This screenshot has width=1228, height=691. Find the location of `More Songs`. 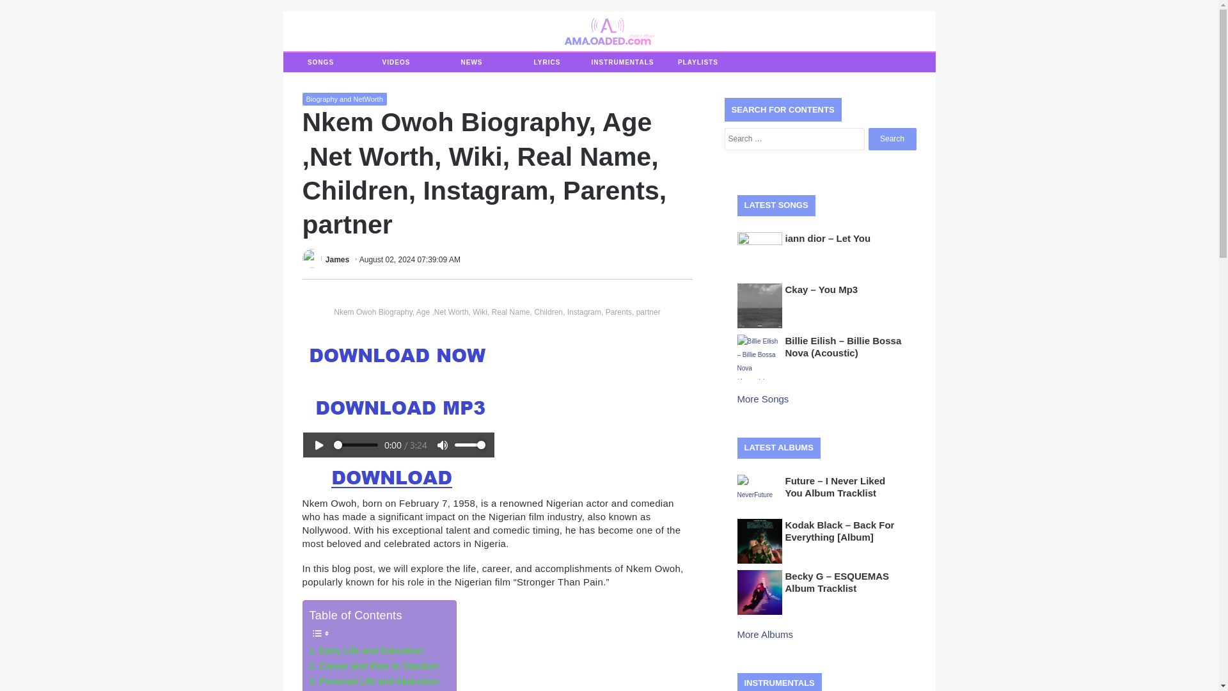

More Songs is located at coordinates (764, 398).